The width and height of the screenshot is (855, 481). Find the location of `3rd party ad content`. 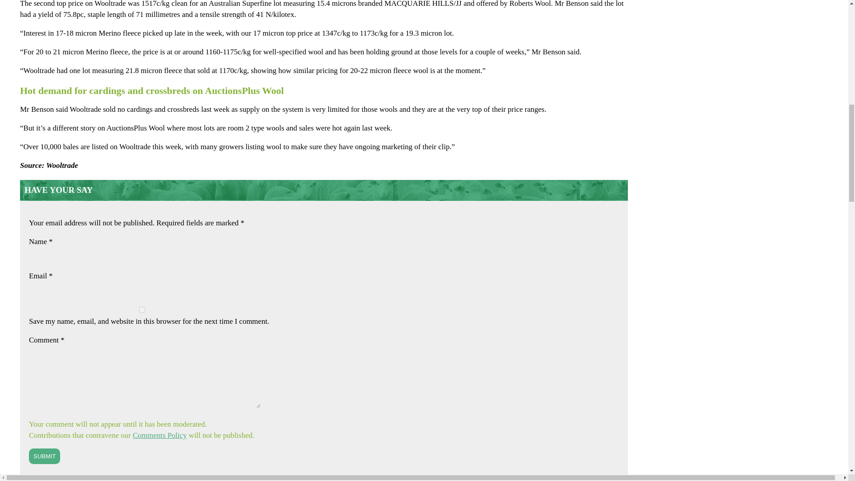

3rd party ad content is located at coordinates (761, 473).